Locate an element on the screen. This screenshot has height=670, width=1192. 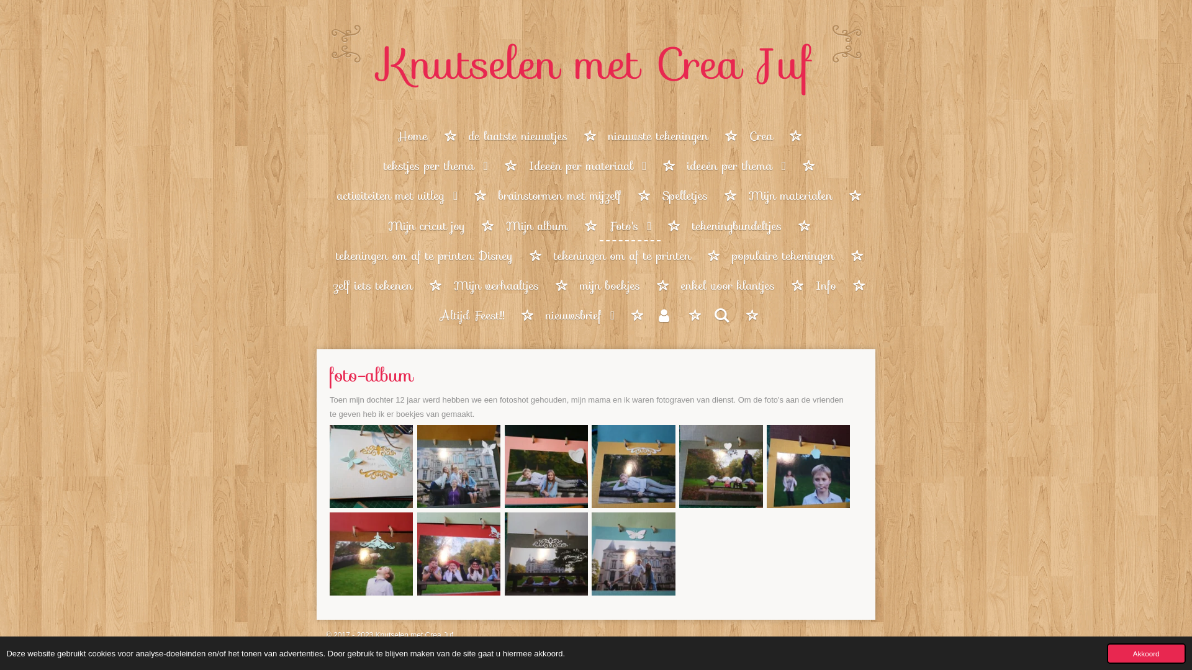
tekeningbundeltjes is located at coordinates (737, 226).